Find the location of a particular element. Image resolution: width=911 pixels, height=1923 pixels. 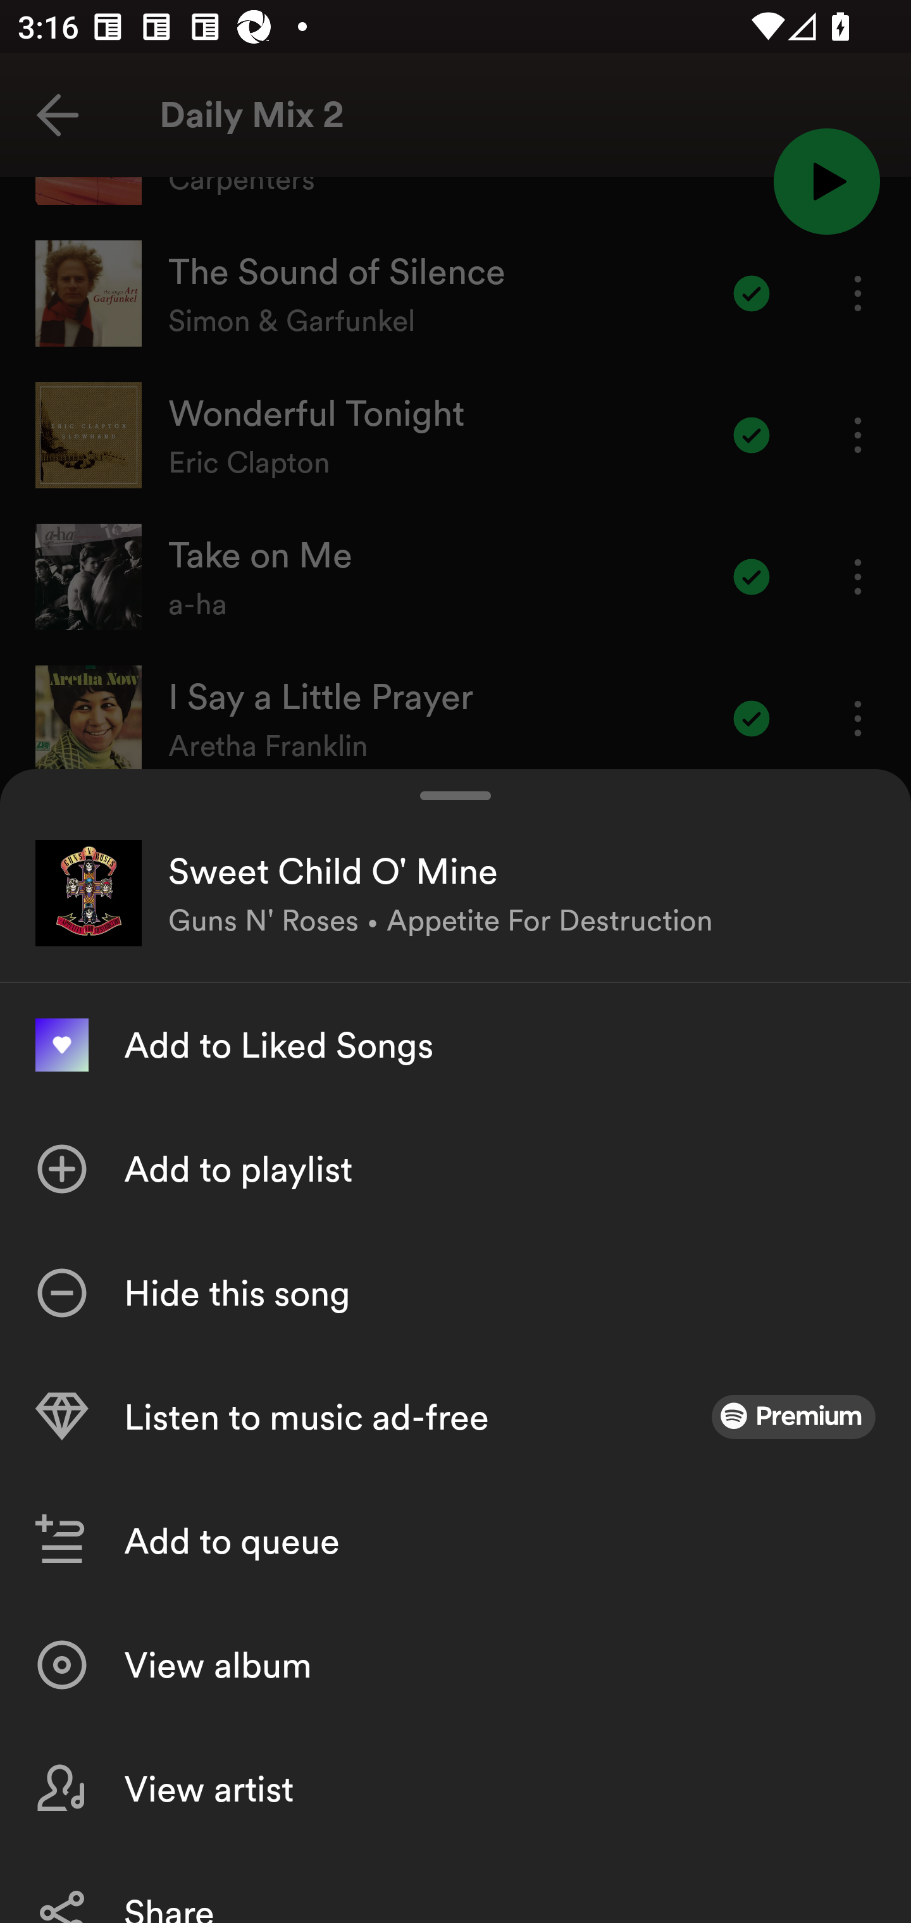

Add to Liked Songs is located at coordinates (455, 1045).